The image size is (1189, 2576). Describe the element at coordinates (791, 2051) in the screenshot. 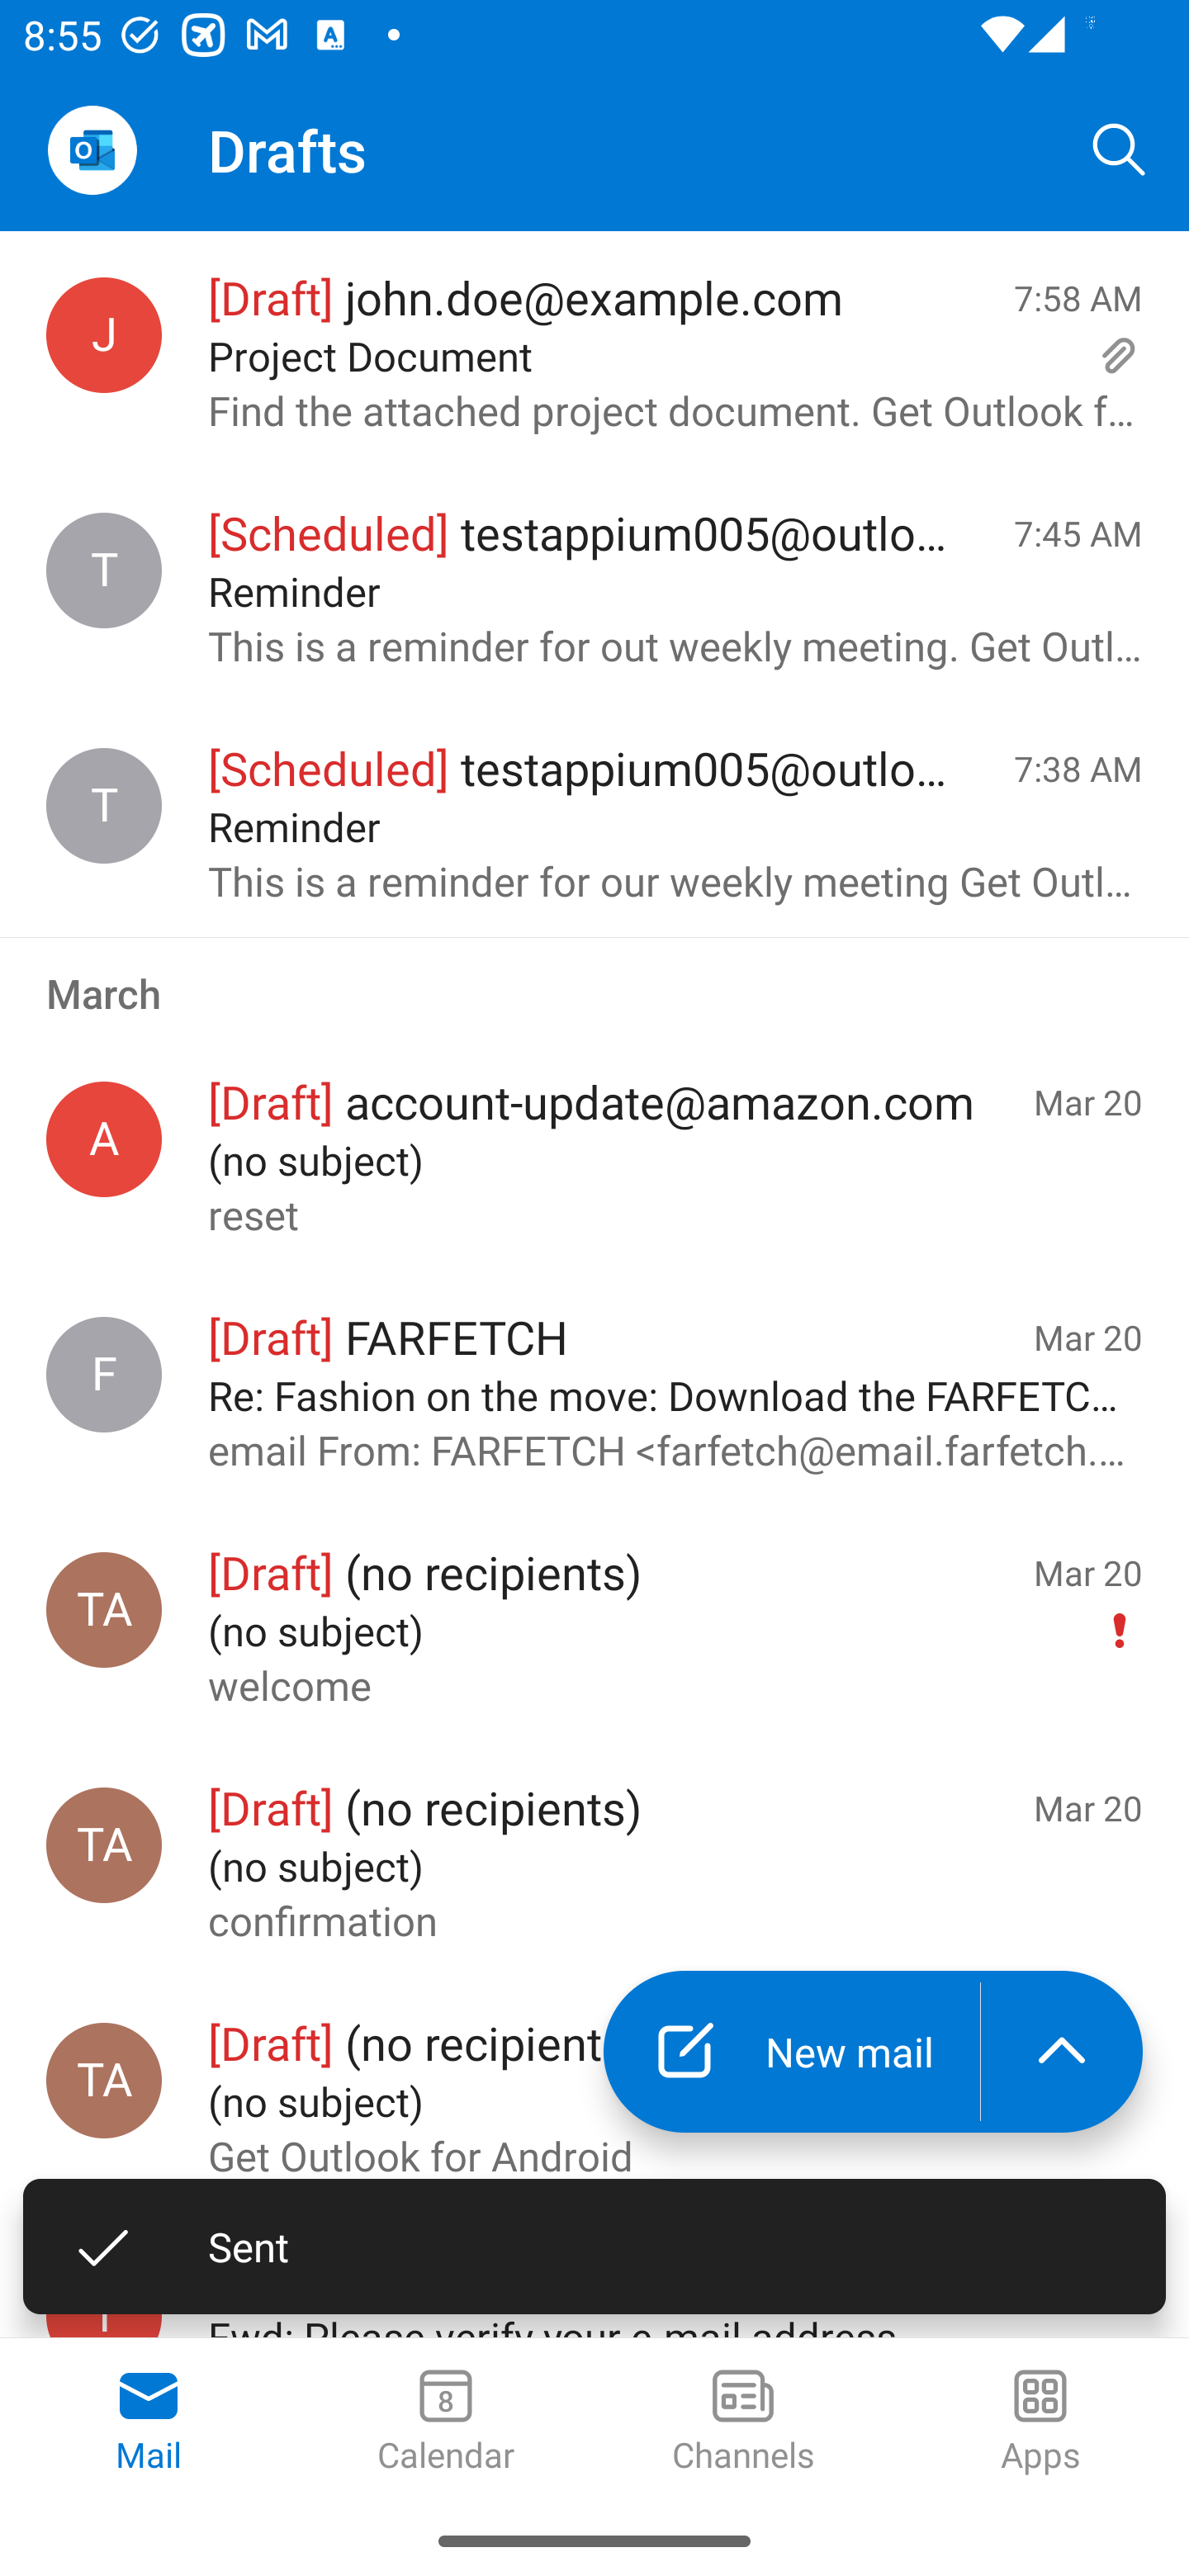

I see `New mail` at that location.